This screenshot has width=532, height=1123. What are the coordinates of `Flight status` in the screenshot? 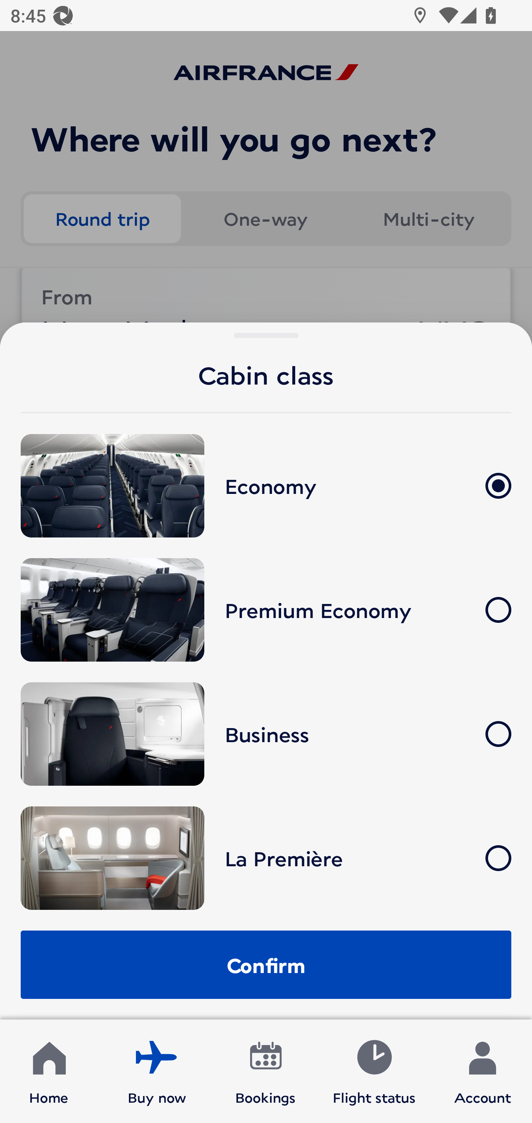 It's located at (374, 1071).